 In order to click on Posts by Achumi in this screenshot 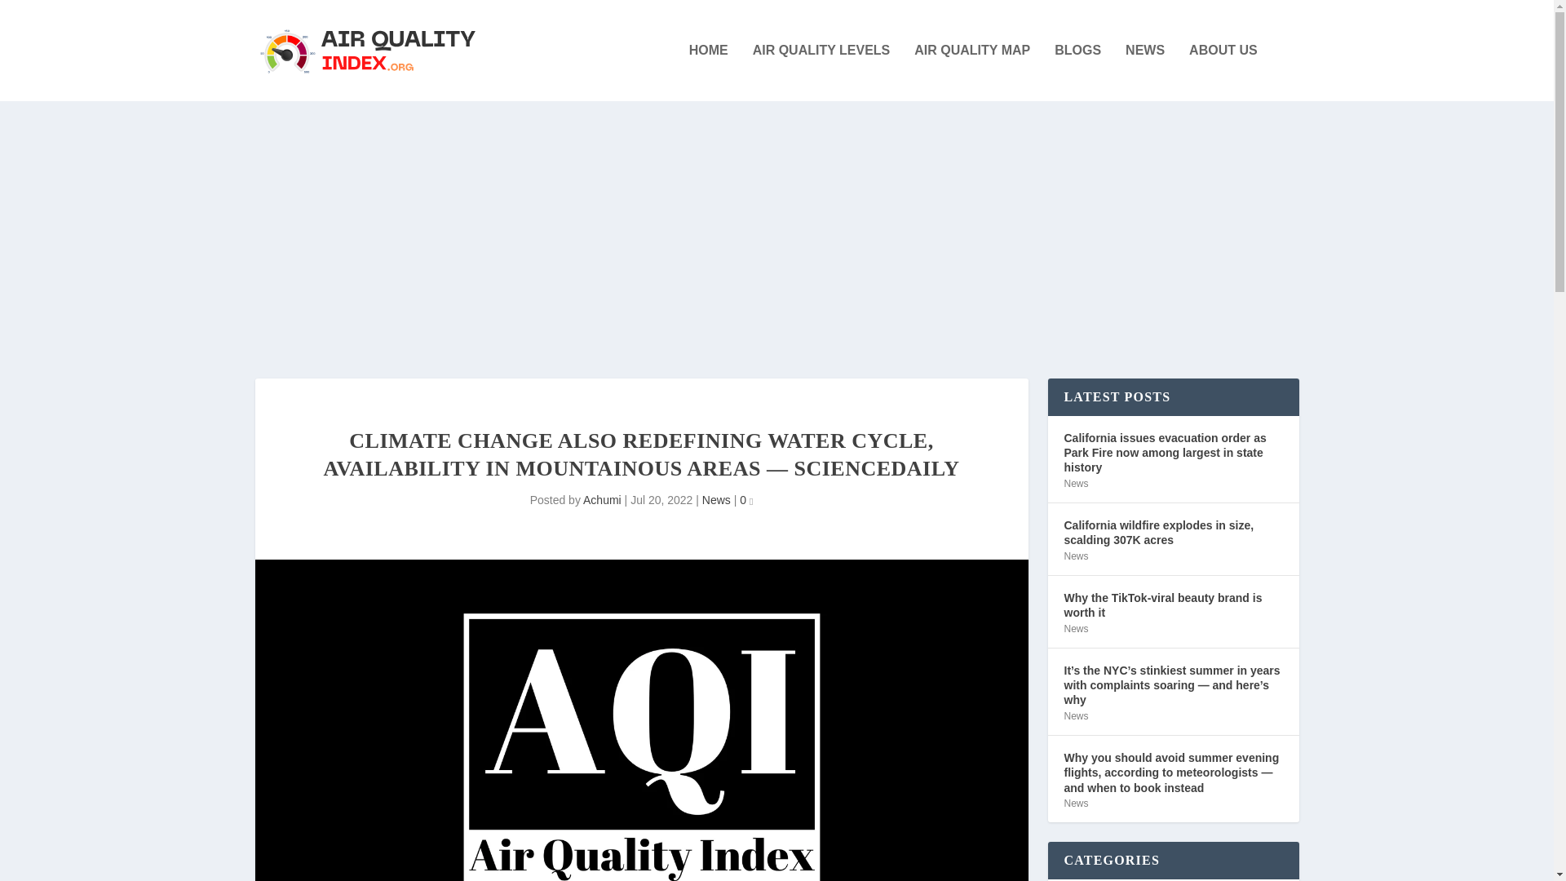, I will do `click(602, 499)`.